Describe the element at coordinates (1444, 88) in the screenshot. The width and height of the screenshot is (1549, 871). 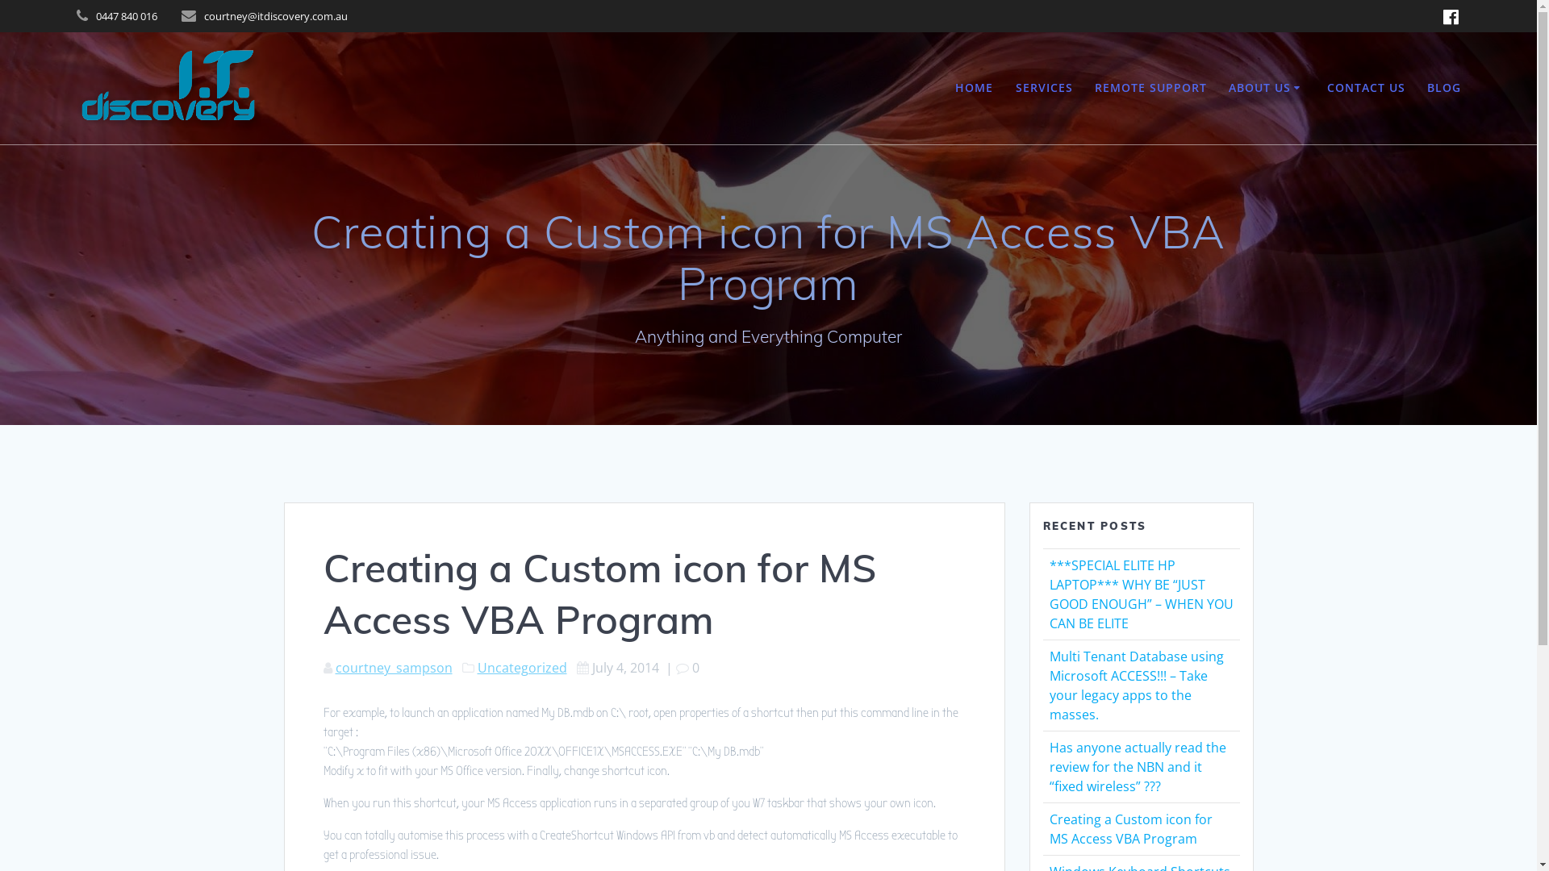
I see `BLOG` at that location.